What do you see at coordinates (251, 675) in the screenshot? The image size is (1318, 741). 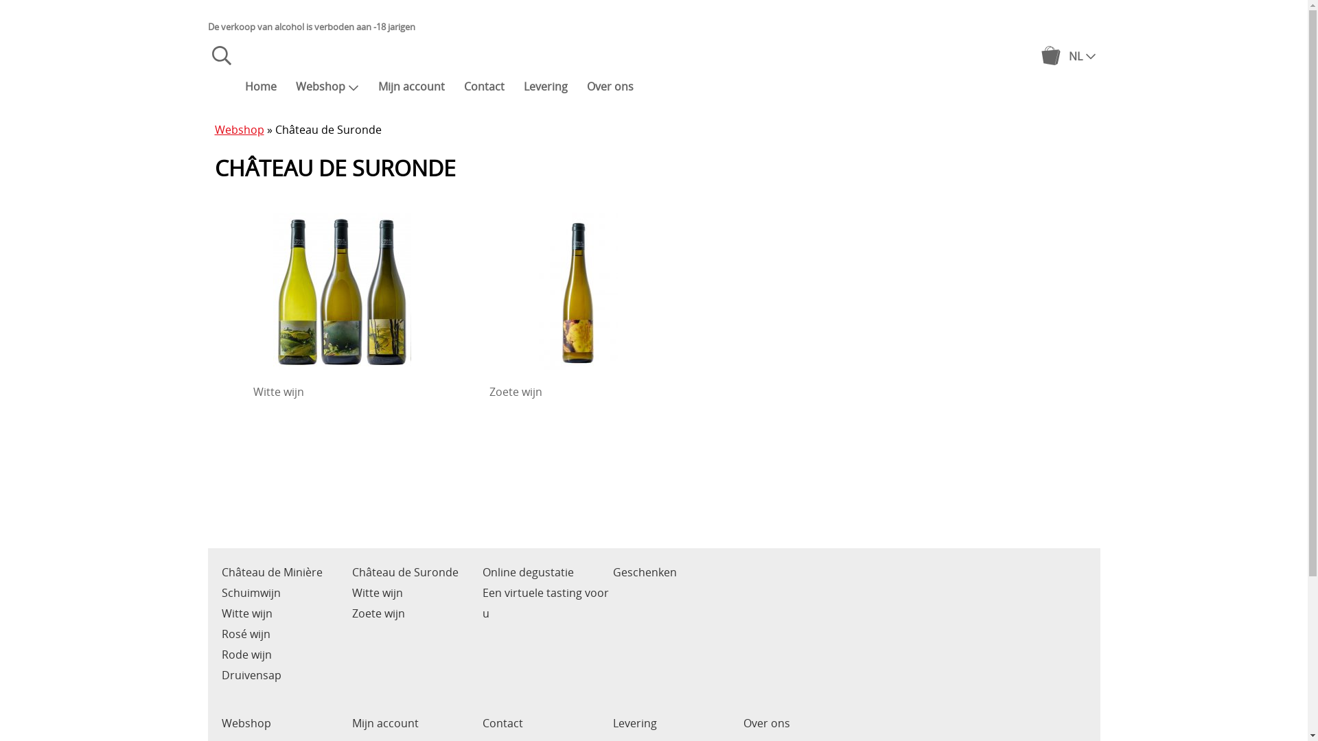 I see `Druivensap` at bounding box center [251, 675].